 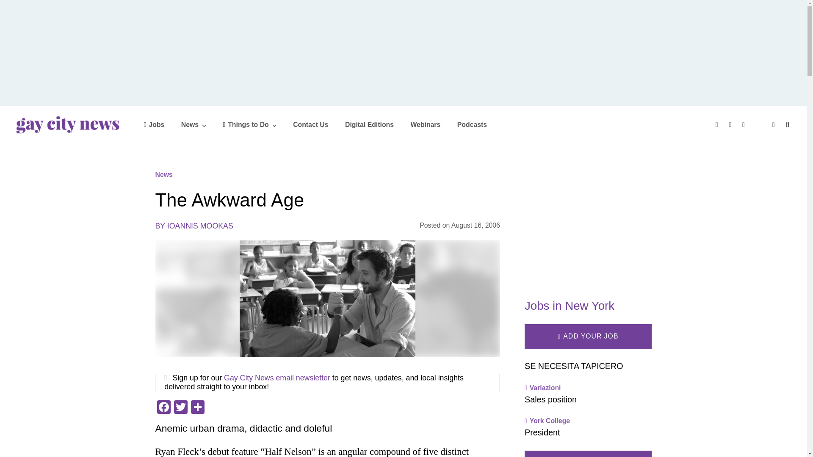 What do you see at coordinates (310, 124) in the screenshot?
I see `Contact Us` at bounding box center [310, 124].